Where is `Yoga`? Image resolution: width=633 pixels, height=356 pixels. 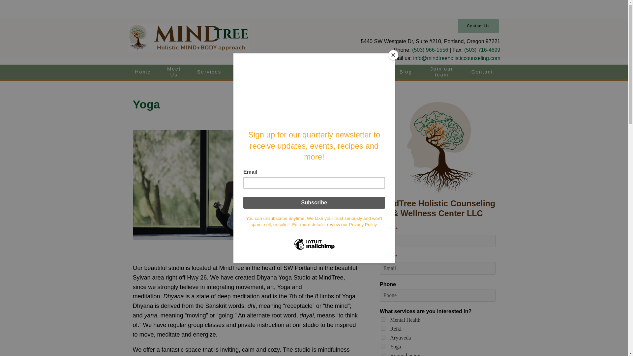
Yoga is located at coordinates (383, 346).